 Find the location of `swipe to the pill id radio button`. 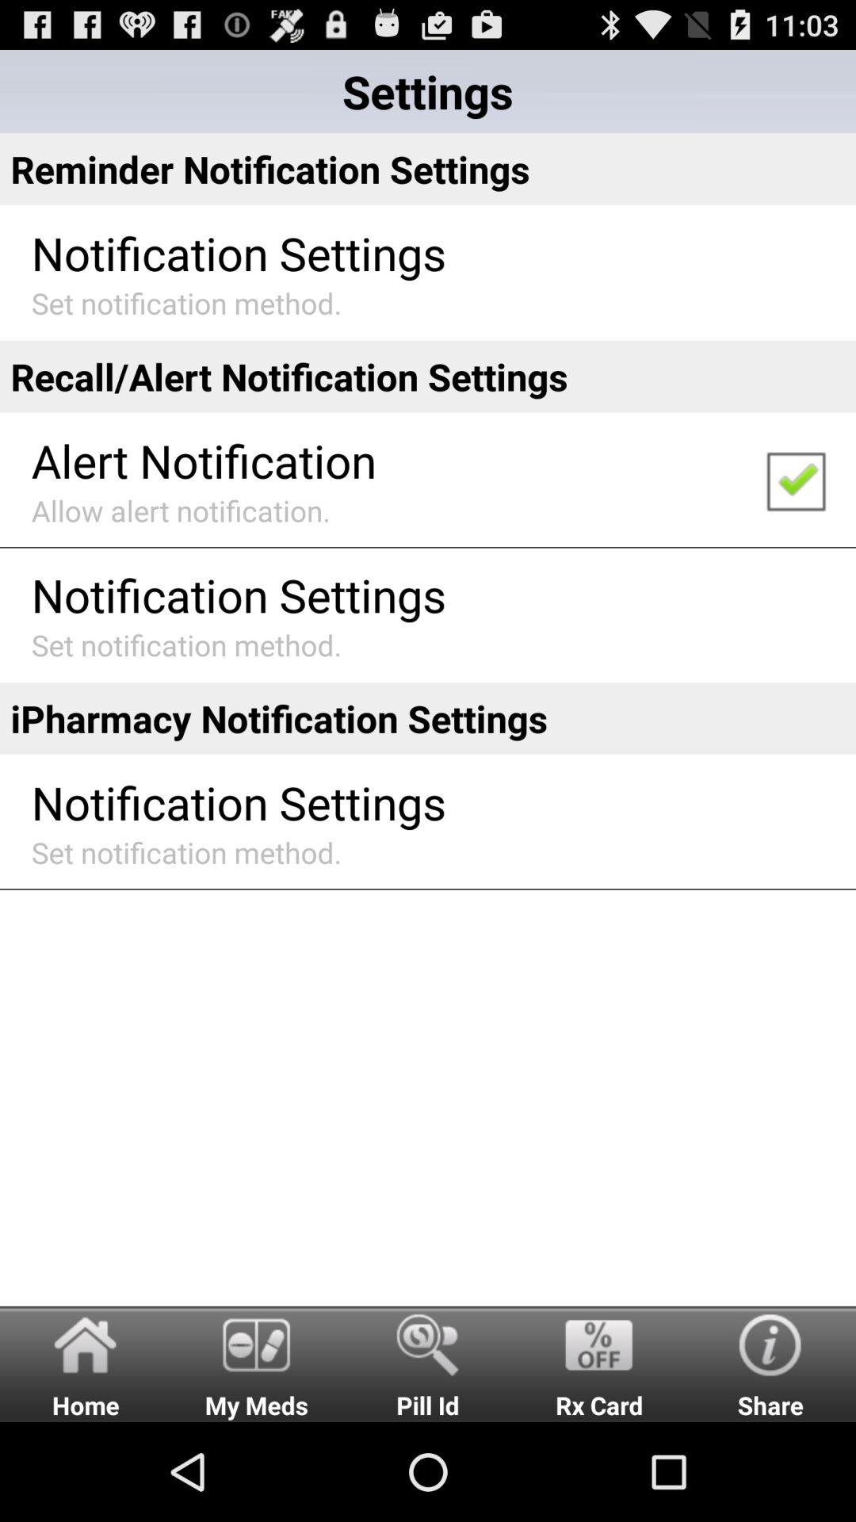

swipe to the pill id radio button is located at coordinates (428, 1363).